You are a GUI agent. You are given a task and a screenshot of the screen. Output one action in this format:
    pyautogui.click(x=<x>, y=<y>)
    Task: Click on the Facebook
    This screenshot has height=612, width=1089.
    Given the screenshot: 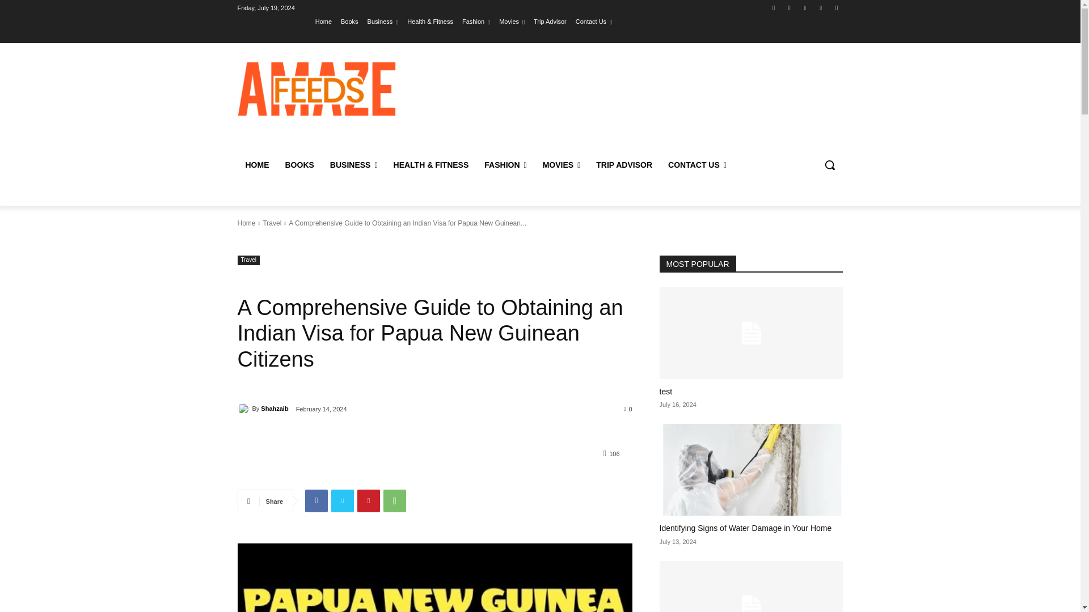 What is the action you would take?
    pyautogui.click(x=316, y=501)
    